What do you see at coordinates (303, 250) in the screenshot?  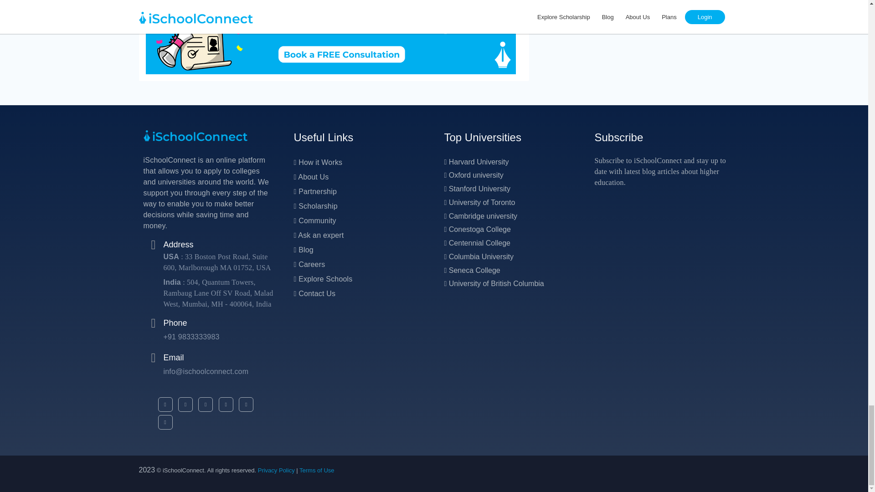 I see `Blog` at bounding box center [303, 250].